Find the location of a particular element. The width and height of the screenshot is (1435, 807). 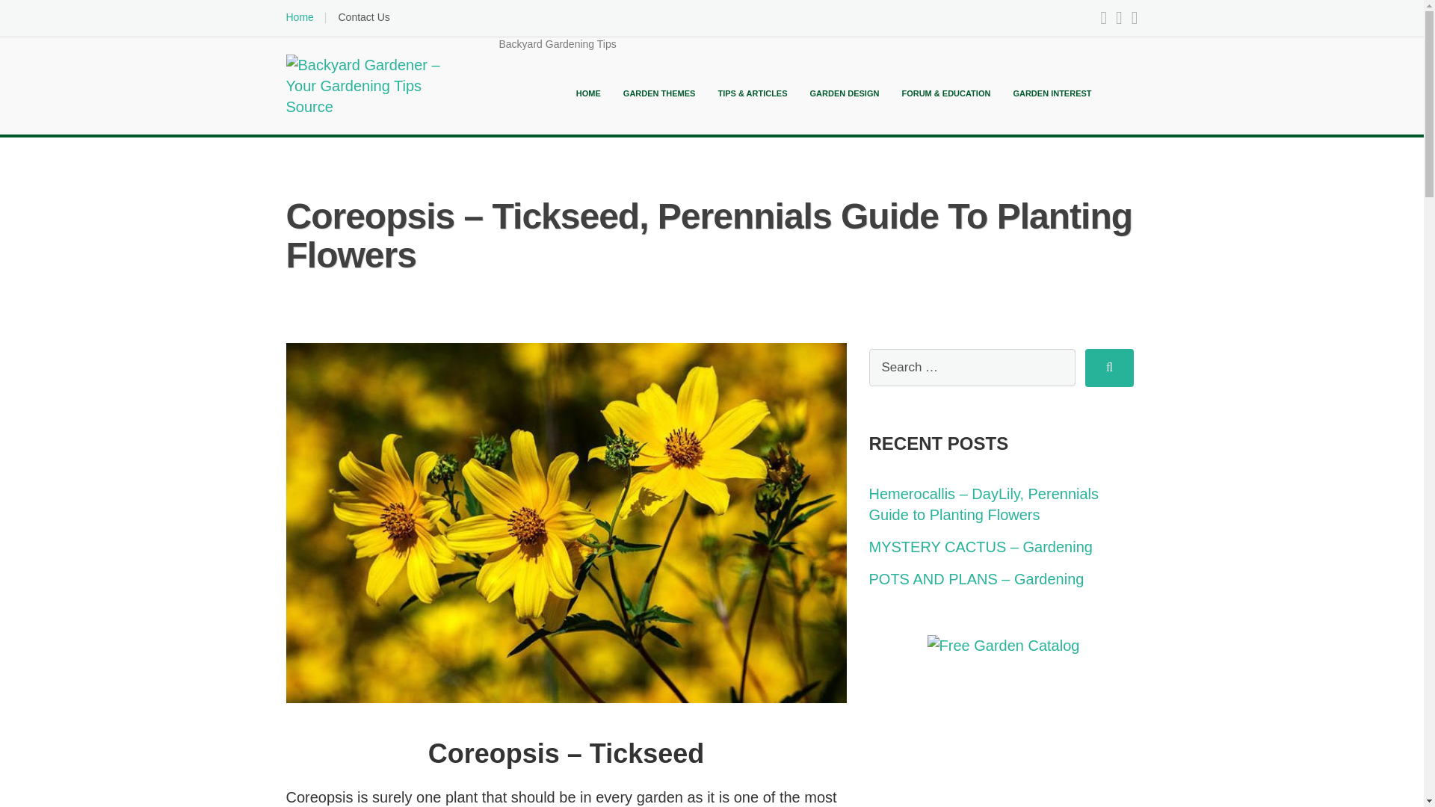

GARDEN THEMES is located at coordinates (659, 93).